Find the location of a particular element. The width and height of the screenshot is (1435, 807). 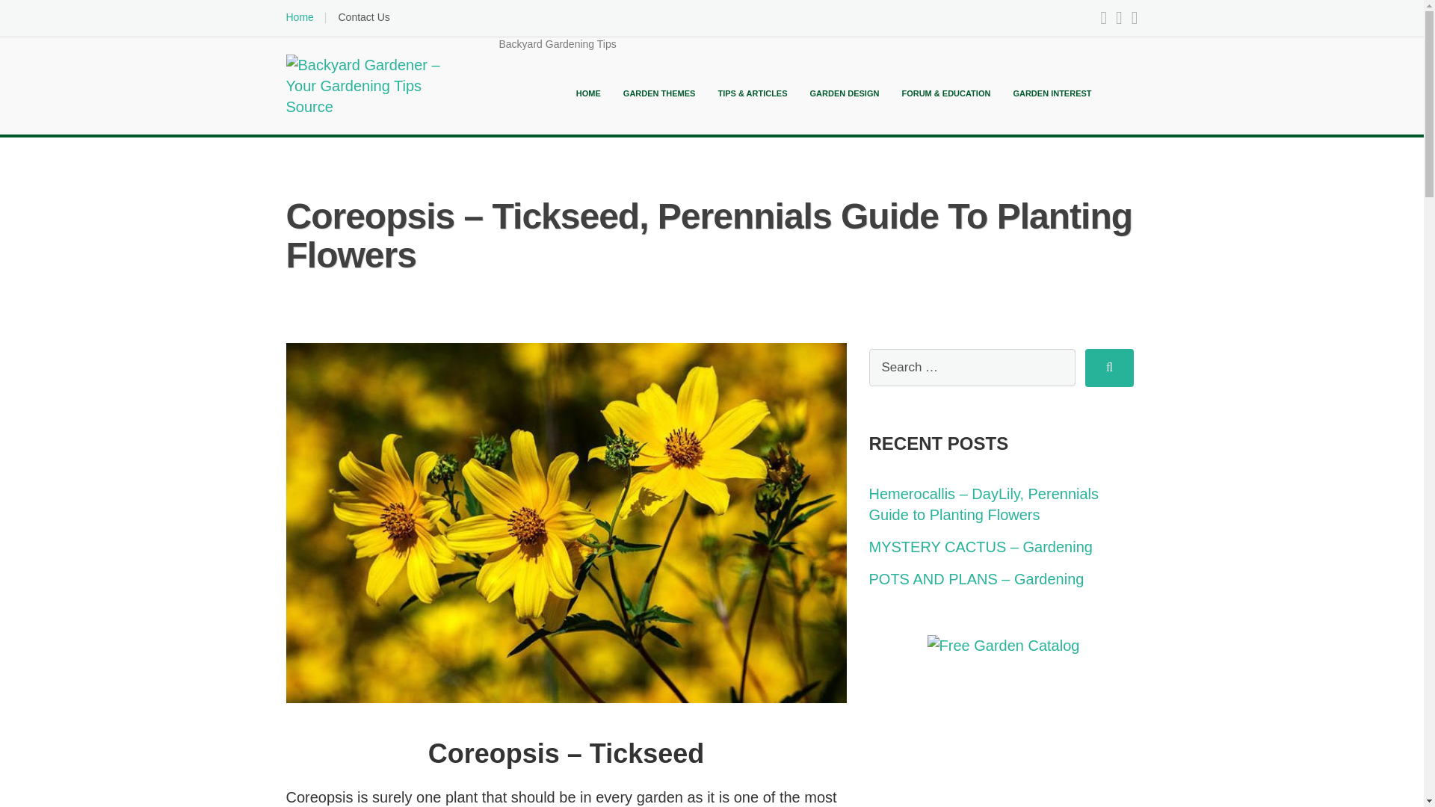

GARDEN THEMES is located at coordinates (659, 93).